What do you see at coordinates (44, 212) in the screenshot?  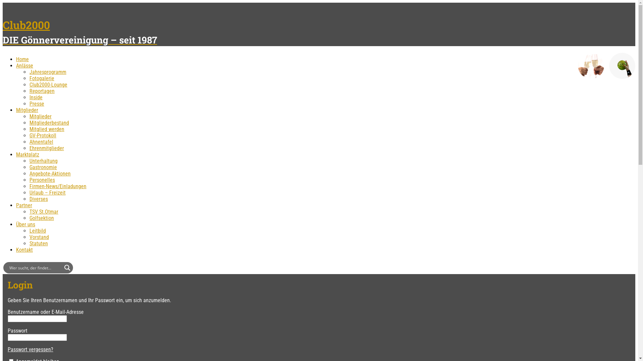 I see `TSV St.Otmar` at bounding box center [44, 212].